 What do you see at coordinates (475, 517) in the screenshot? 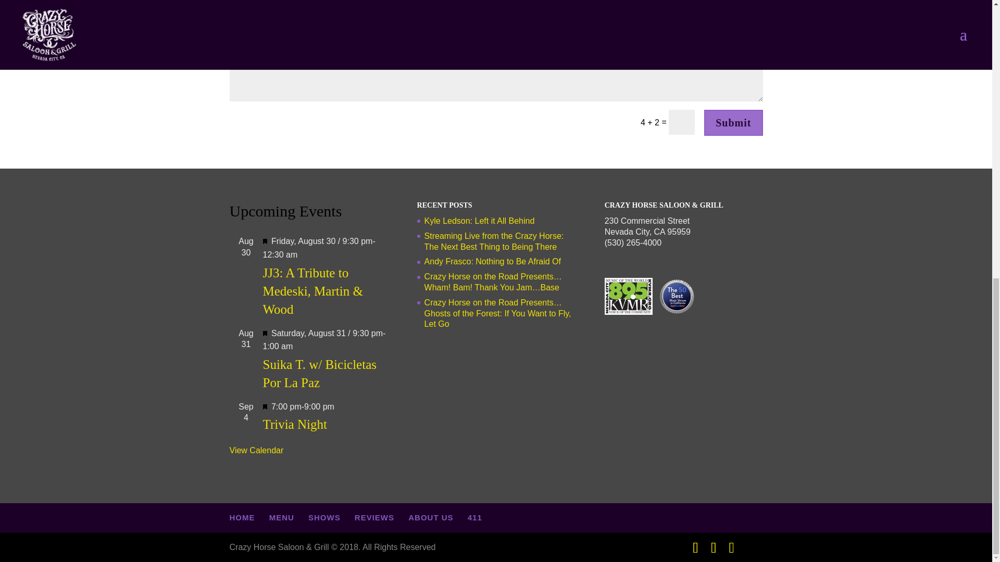
I see `411` at bounding box center [475, 517].